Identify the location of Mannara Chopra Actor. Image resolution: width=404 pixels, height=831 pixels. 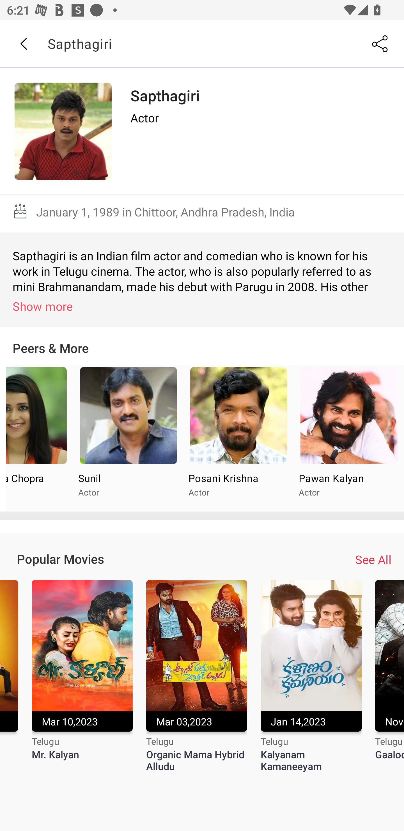
(39, 438).